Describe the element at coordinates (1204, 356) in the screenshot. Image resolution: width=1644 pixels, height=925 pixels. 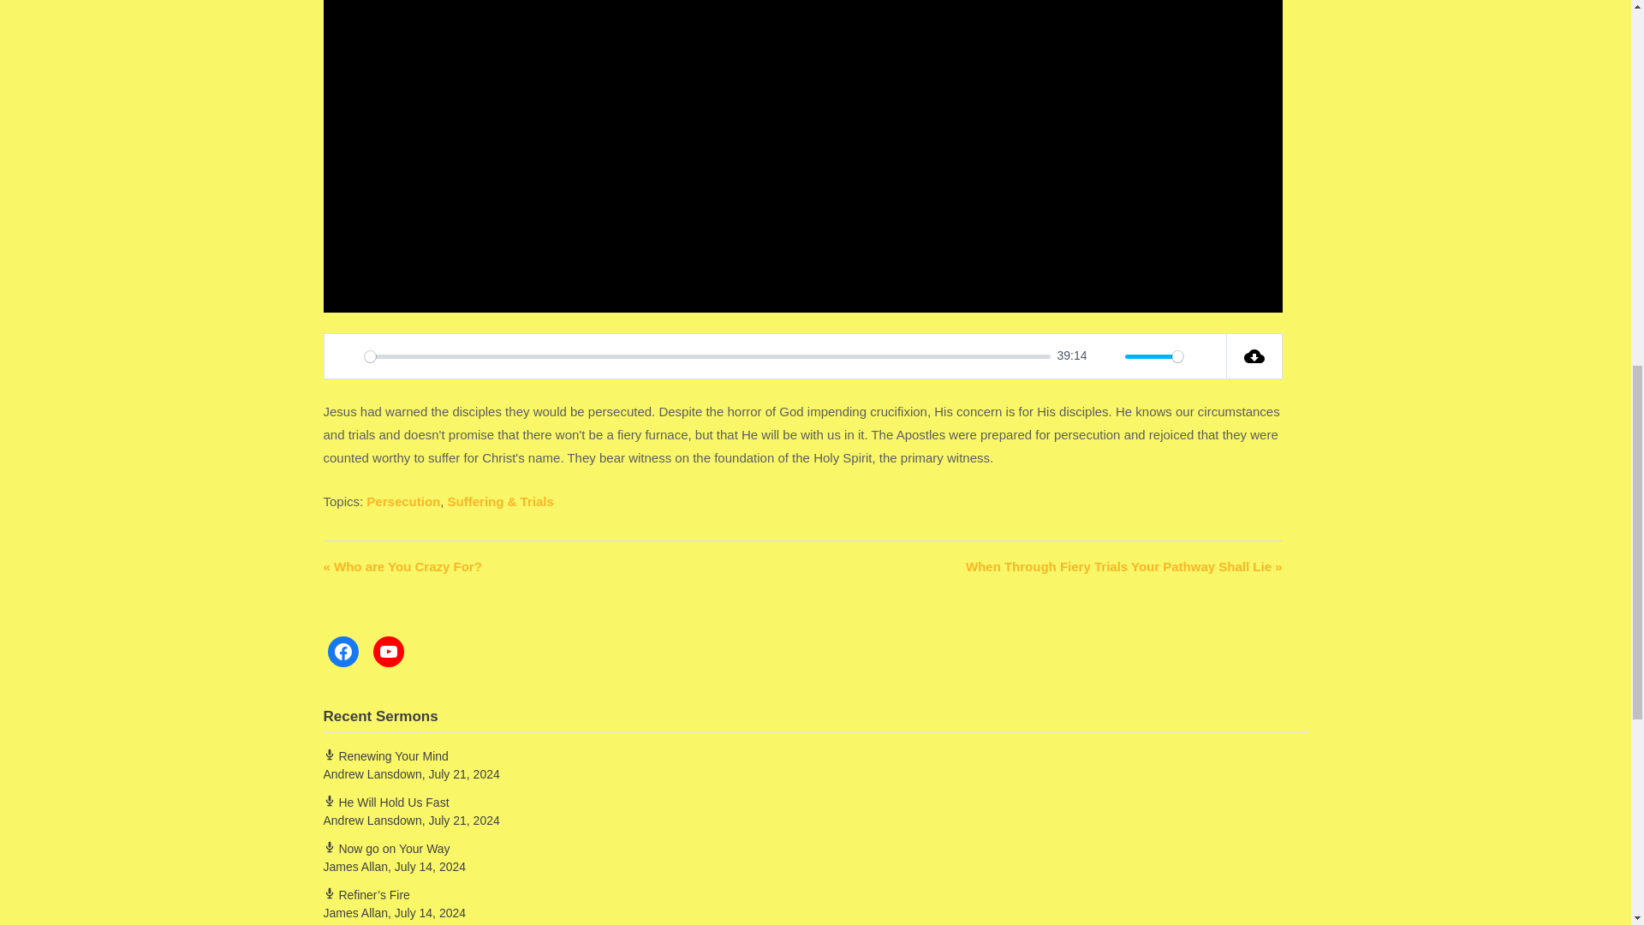
I see `Settings` at that location.